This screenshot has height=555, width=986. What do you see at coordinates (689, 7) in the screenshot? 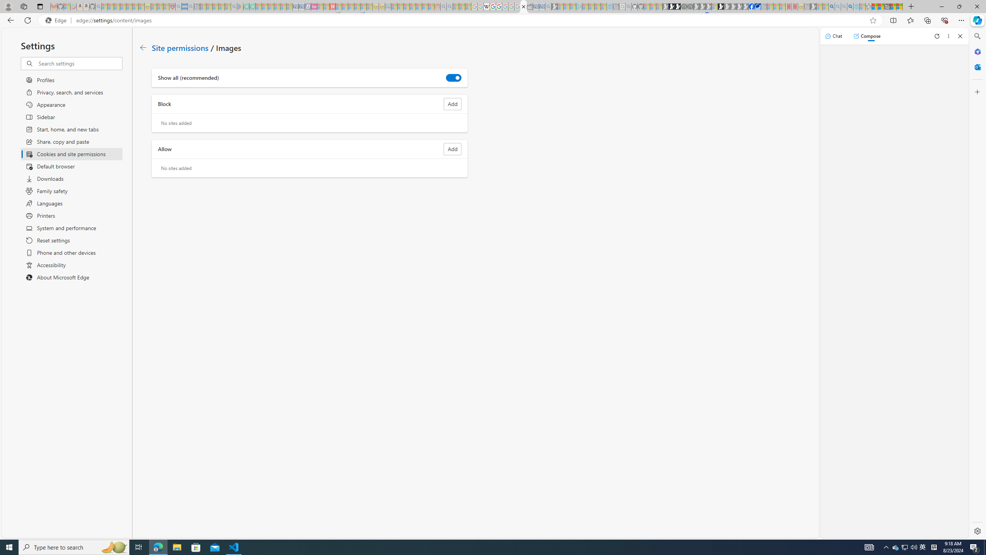
I see `Future Focus Report 2024 - Sleeping` at bounding box center [689, 7].